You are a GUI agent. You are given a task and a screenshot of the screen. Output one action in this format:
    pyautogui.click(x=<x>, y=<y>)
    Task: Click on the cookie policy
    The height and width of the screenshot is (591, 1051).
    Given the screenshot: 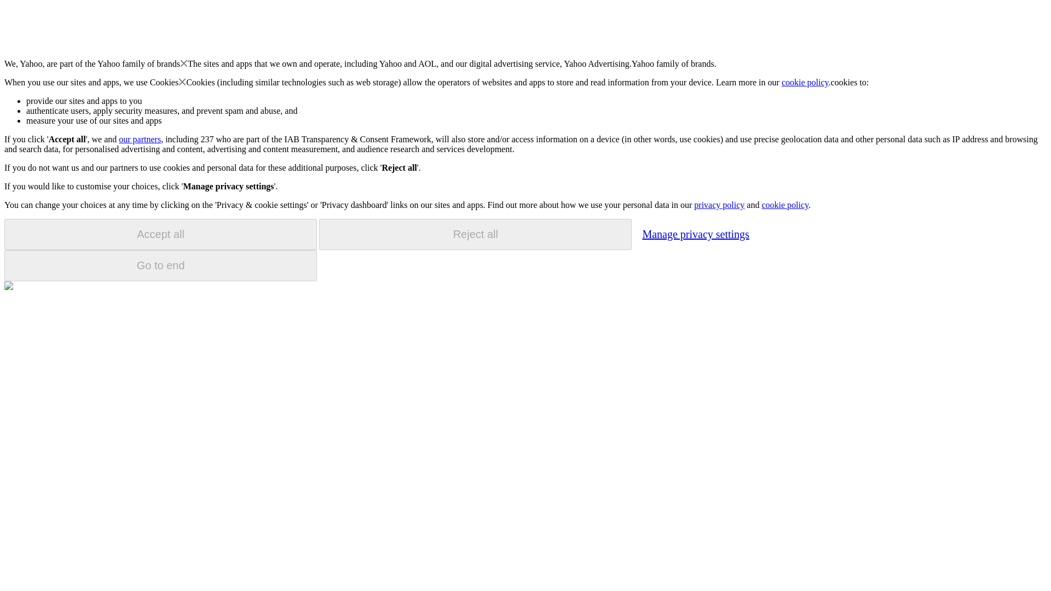 What is the action you would take?
    pyautogui.click(x=784, y=205)
    